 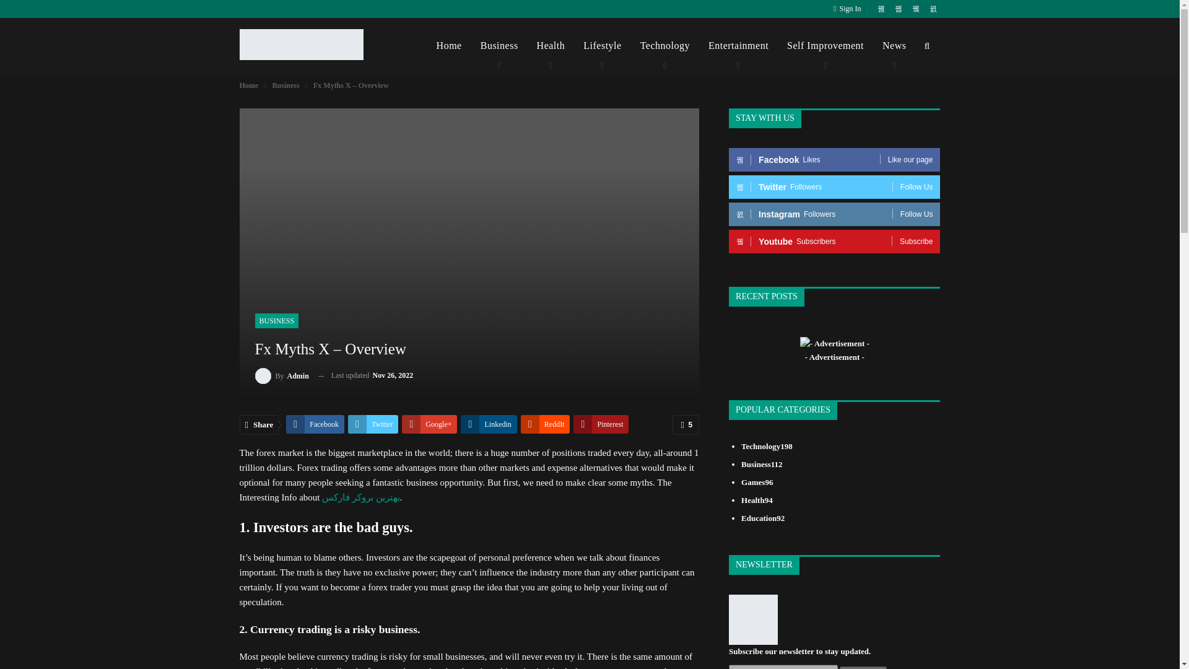 I want to click on Self Improvement, so click(x=825, y=46).